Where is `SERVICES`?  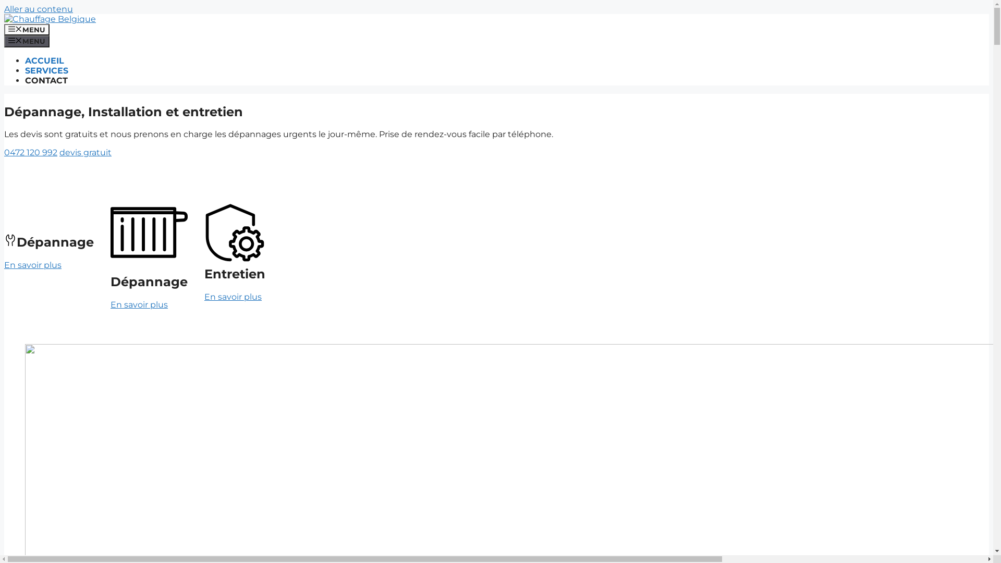 SERVICES is located at coordinates (47, 71).